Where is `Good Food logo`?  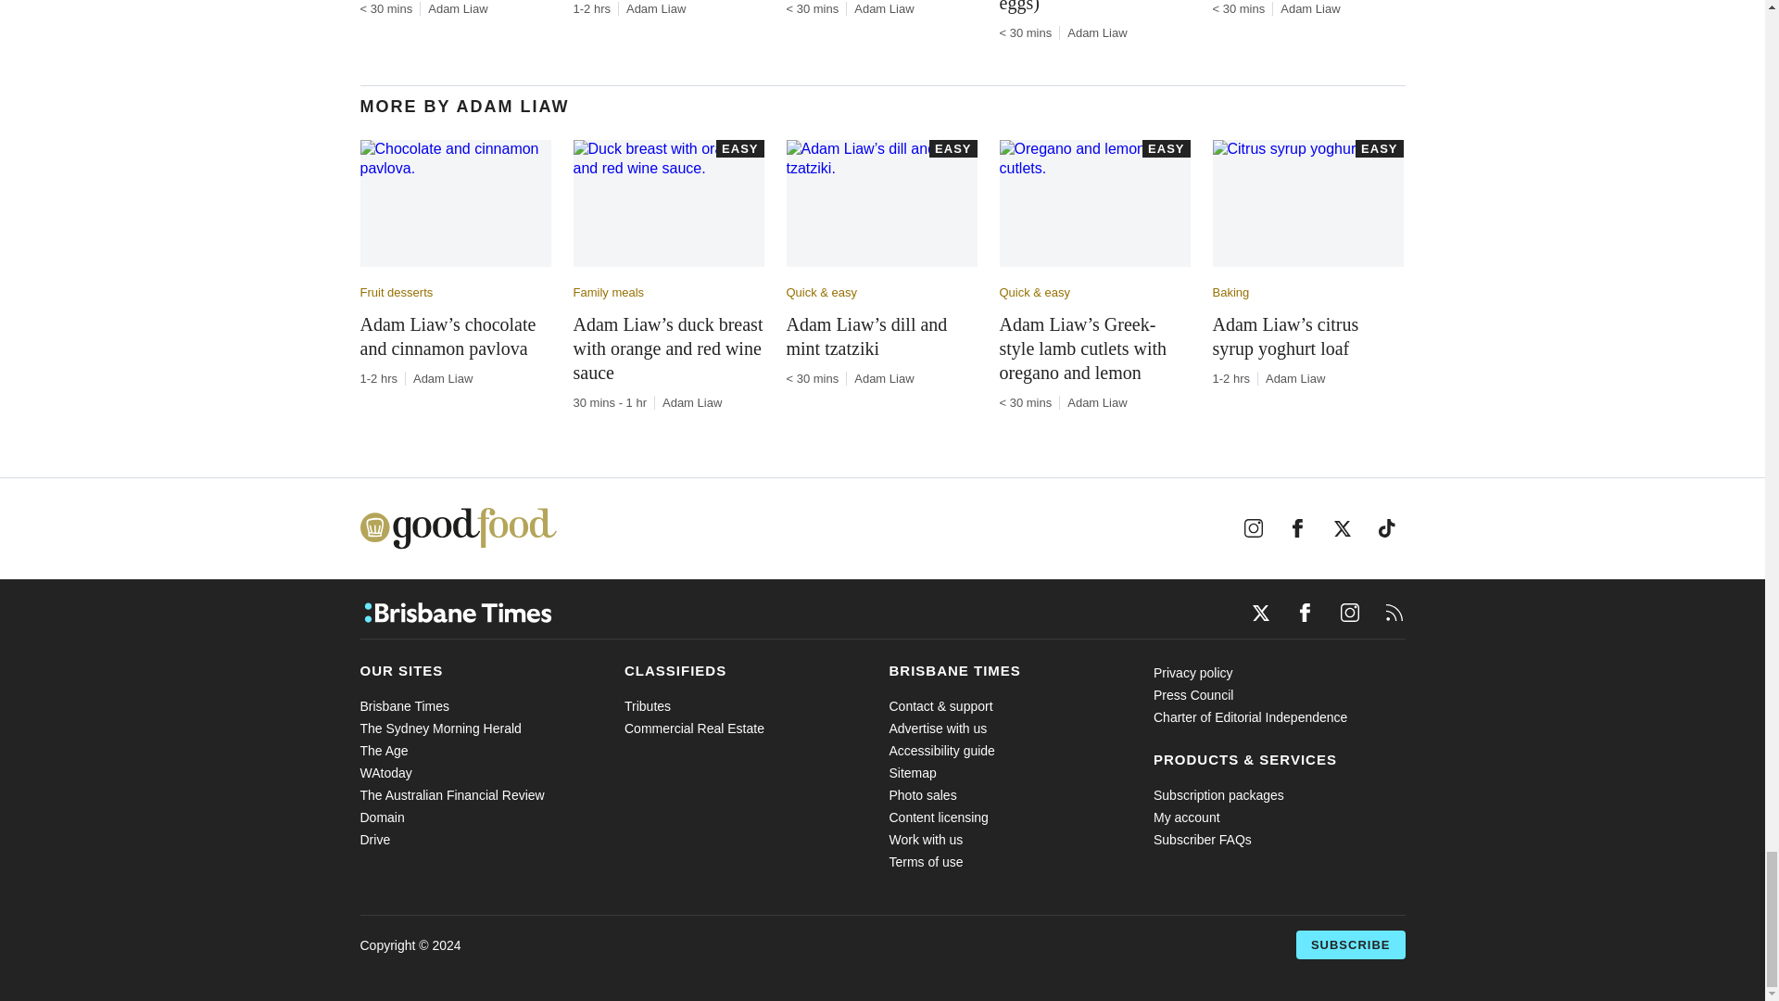
Good Food logo is located at coordinates (457, 527).